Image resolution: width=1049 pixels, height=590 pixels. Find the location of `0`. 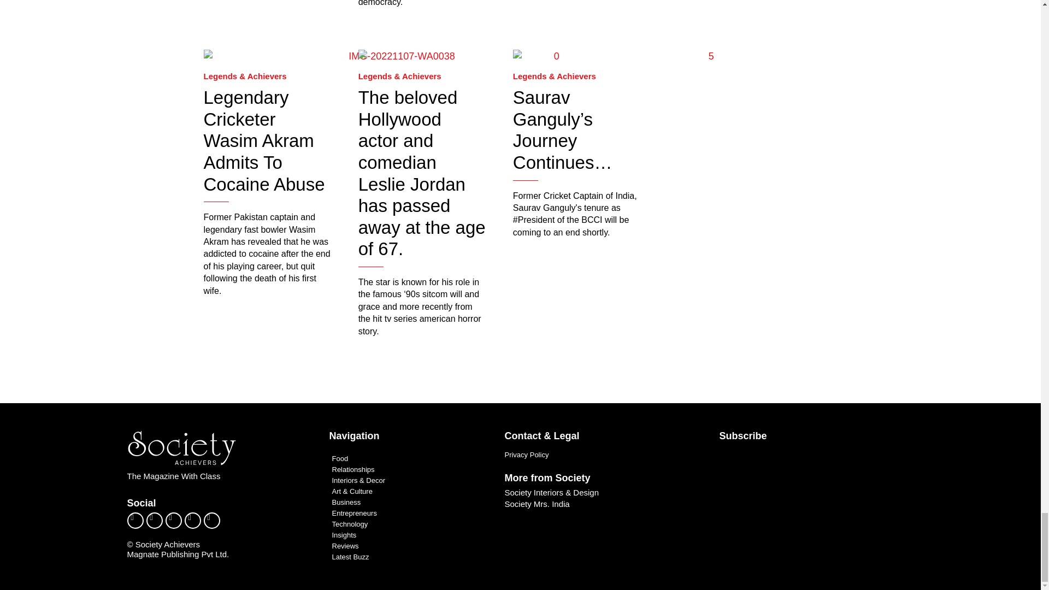

0 is located at coordinates (552, 56).